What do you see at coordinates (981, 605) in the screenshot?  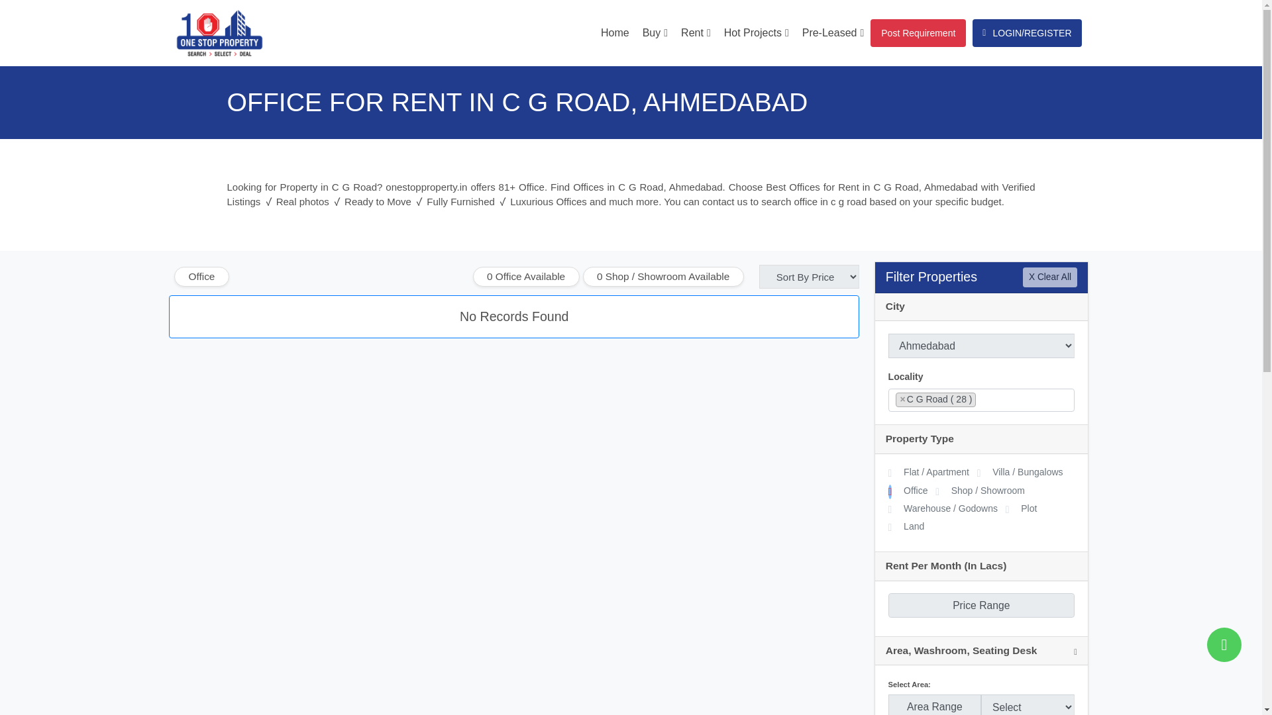 I see `Price Range` at bounding box center [981, 605].